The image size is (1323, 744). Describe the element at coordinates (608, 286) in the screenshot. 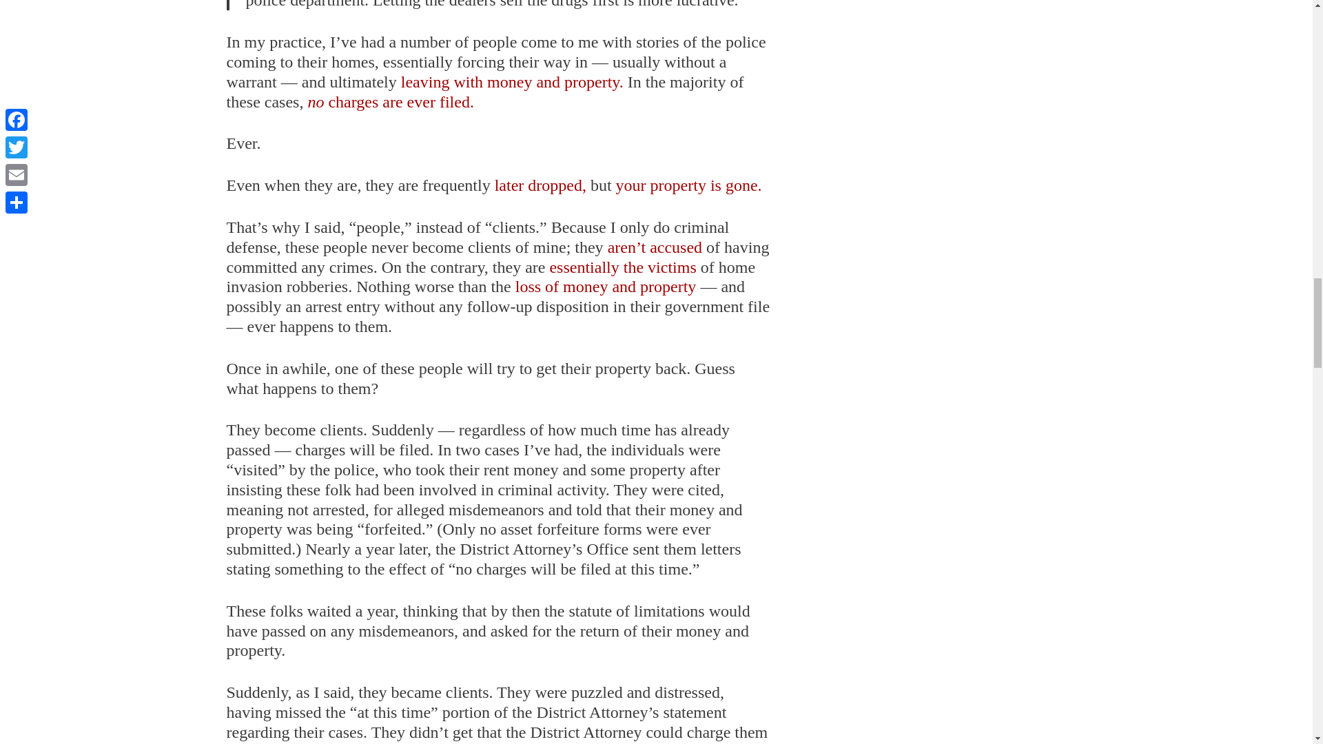

I see `Toward an American Police State` at that location.